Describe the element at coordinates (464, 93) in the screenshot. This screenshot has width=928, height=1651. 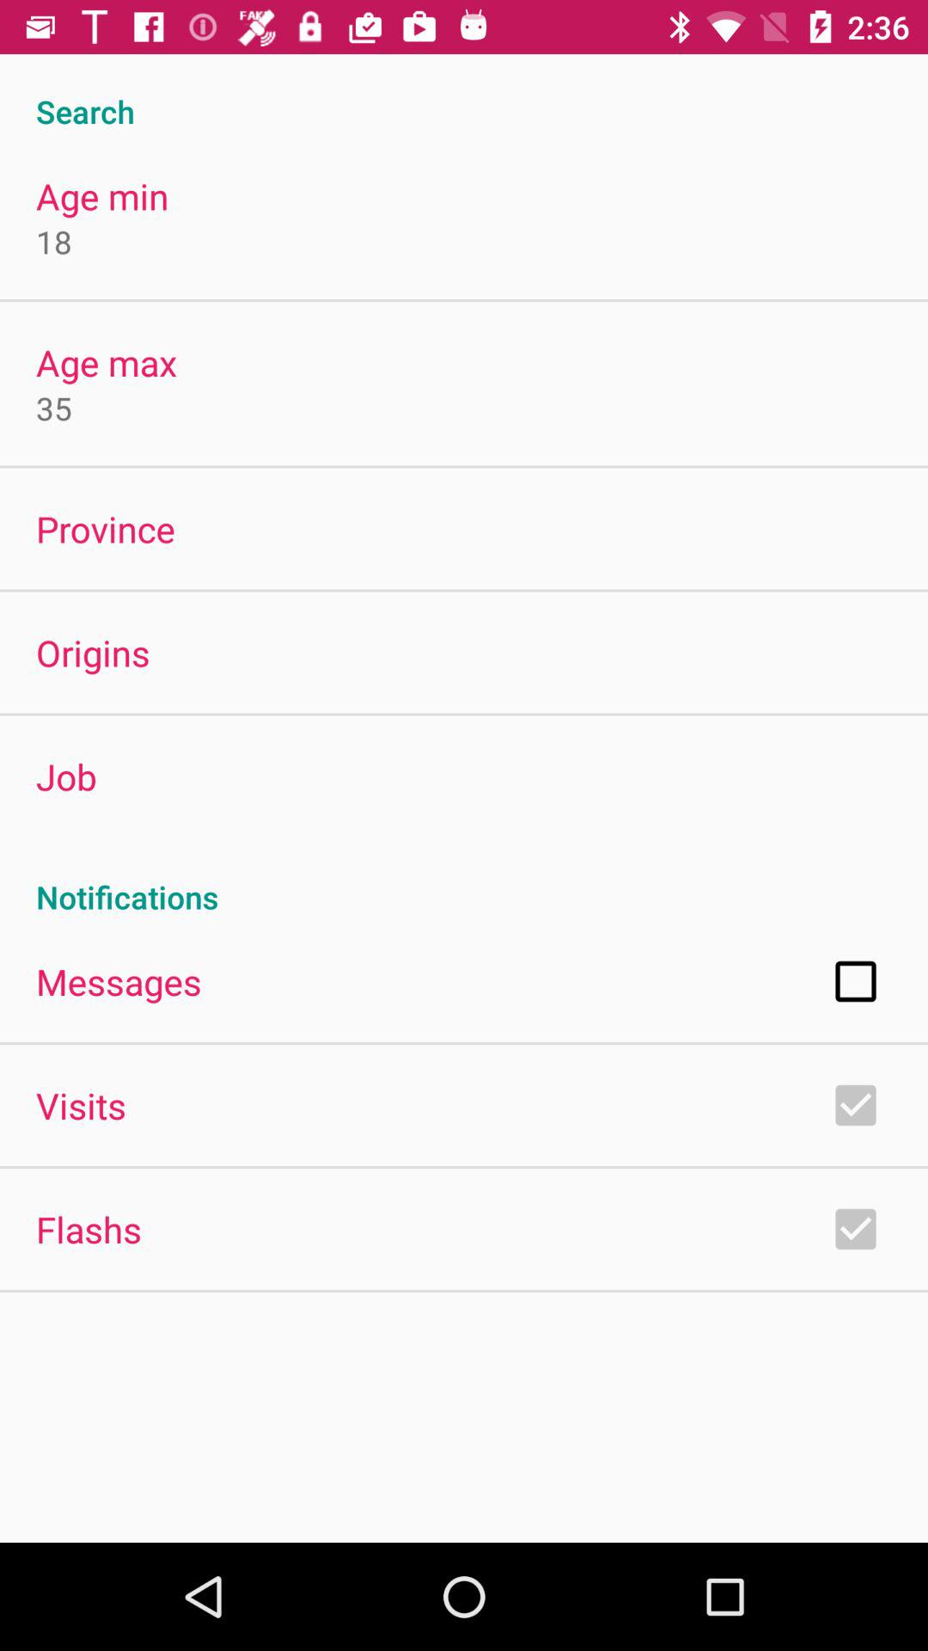
I see `flip to search app` at that location.